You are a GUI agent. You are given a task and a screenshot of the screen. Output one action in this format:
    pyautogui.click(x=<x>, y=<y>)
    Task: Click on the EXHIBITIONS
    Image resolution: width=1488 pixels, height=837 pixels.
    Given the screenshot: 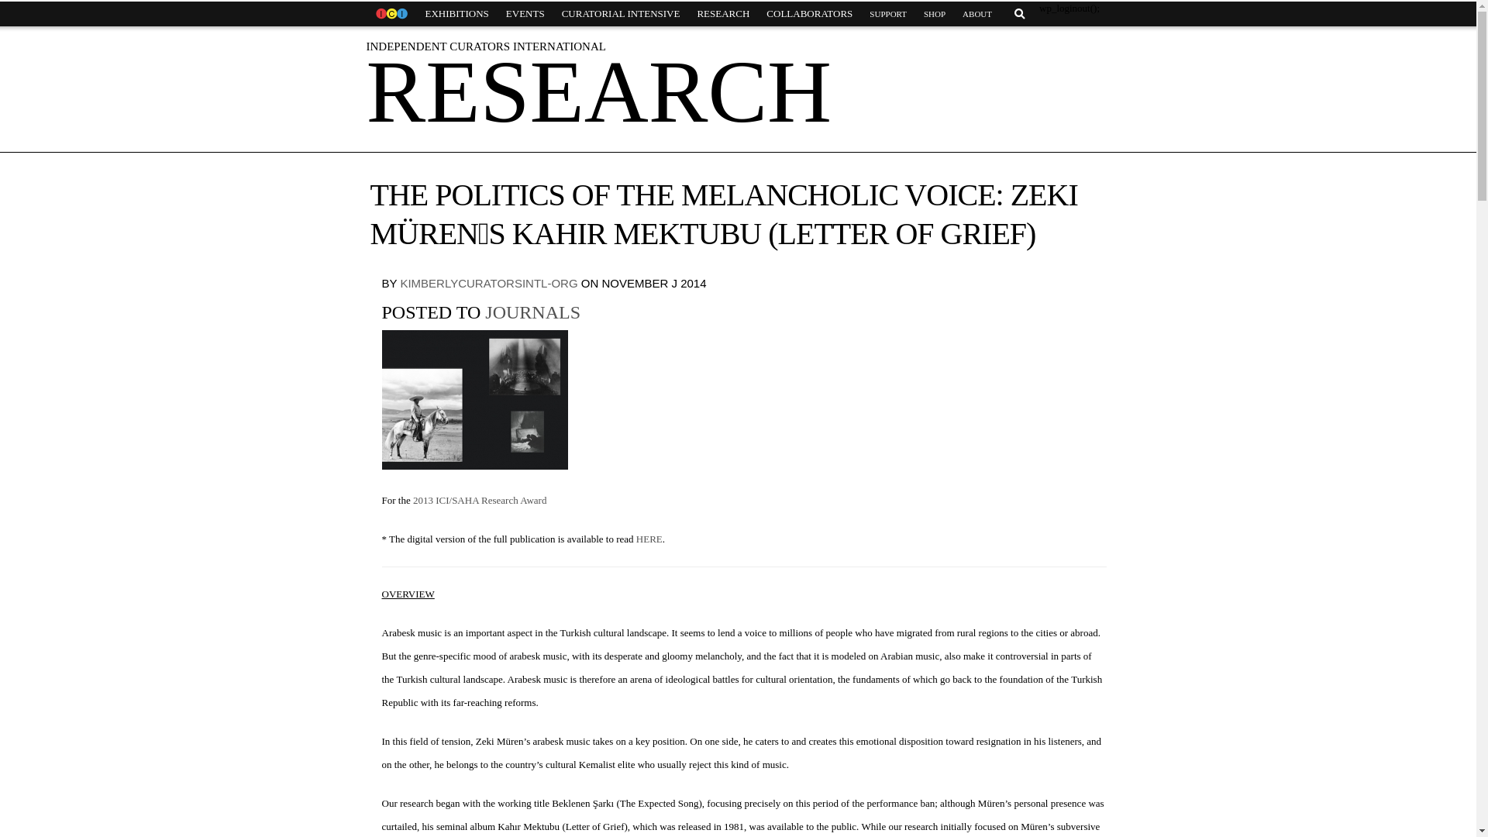 What is the action you would take?
    pyautogui.click(x=456, y=14)
    